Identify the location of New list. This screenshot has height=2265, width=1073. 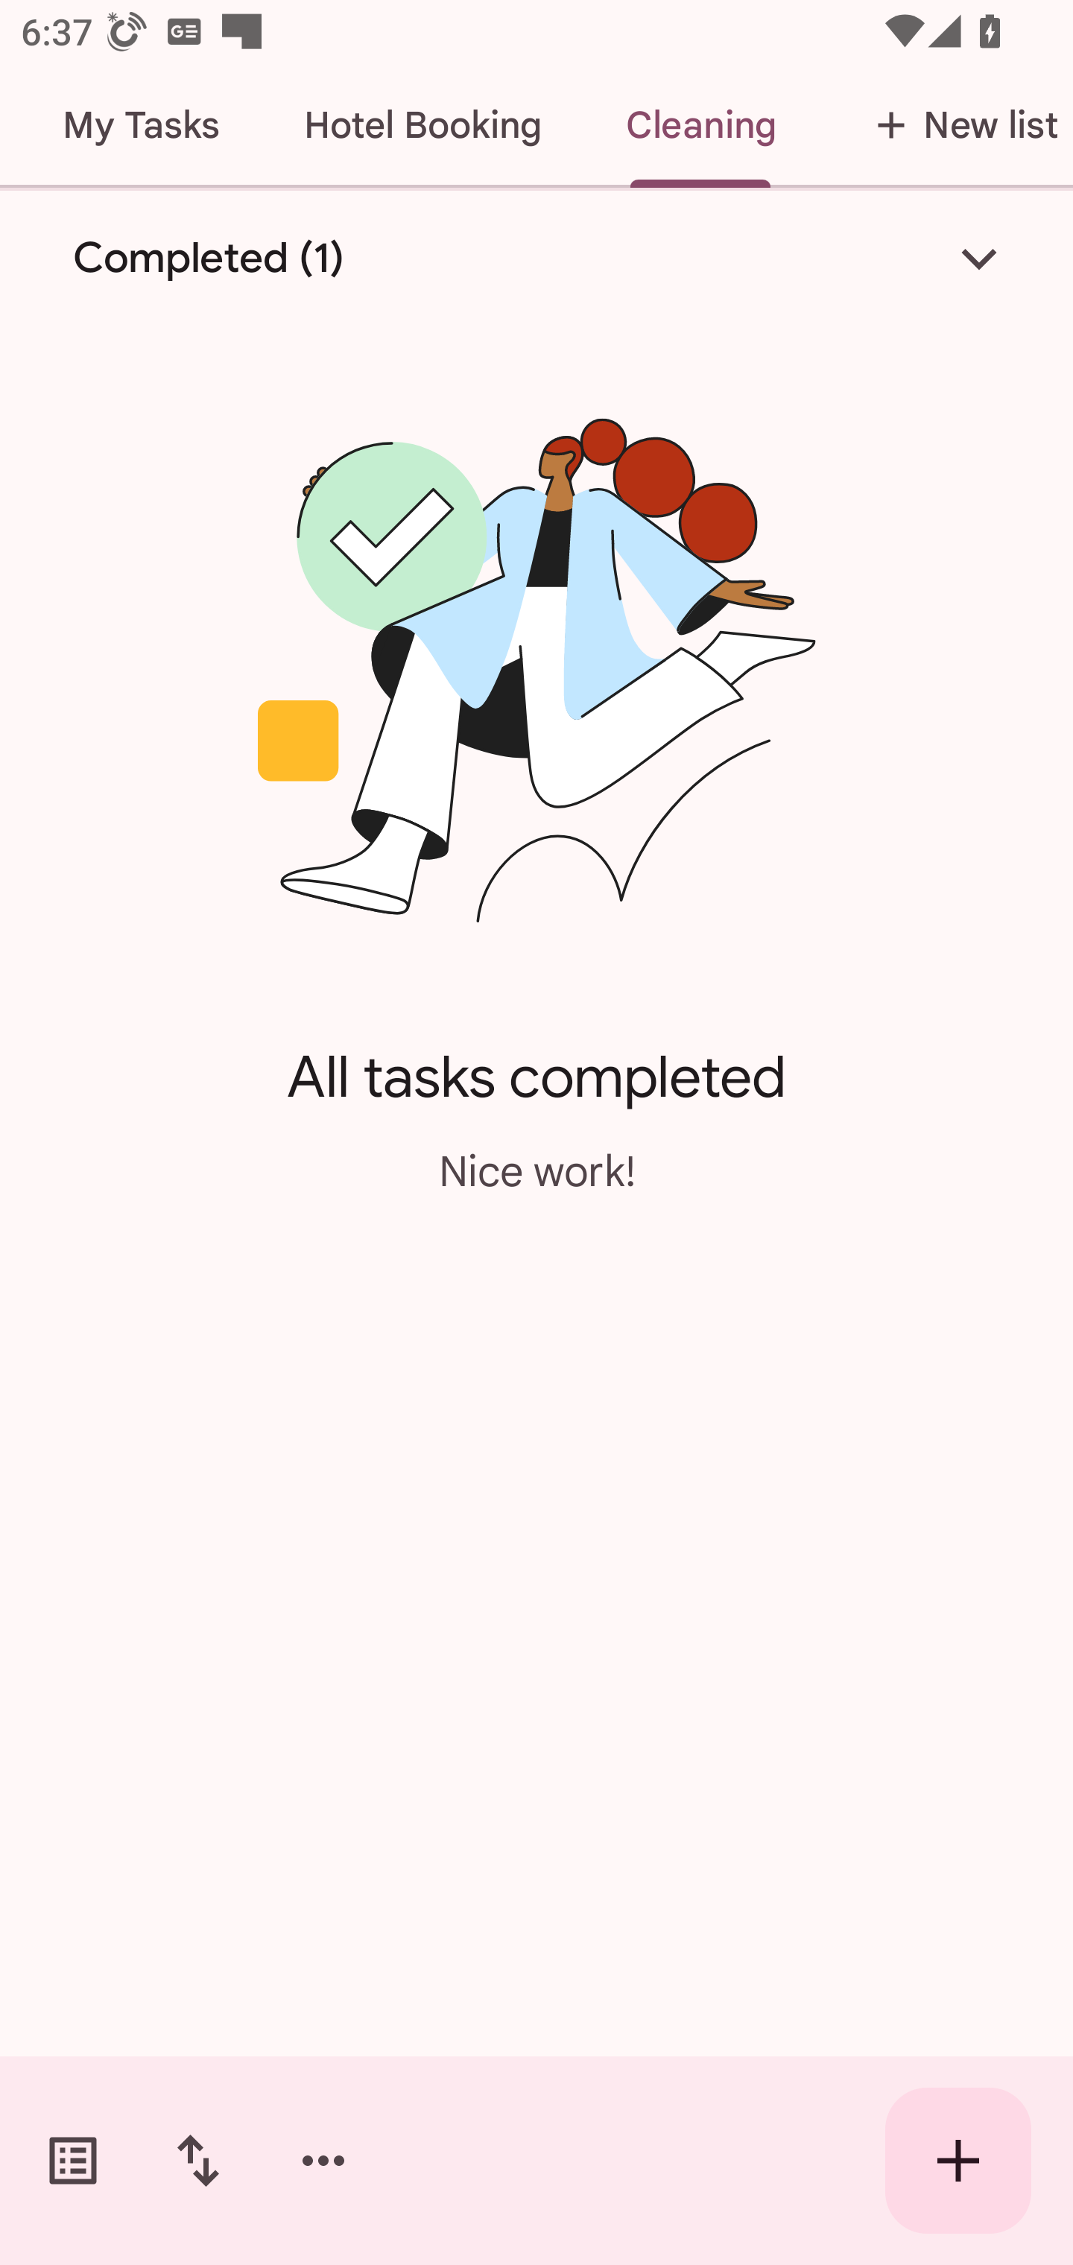
(945, 125).